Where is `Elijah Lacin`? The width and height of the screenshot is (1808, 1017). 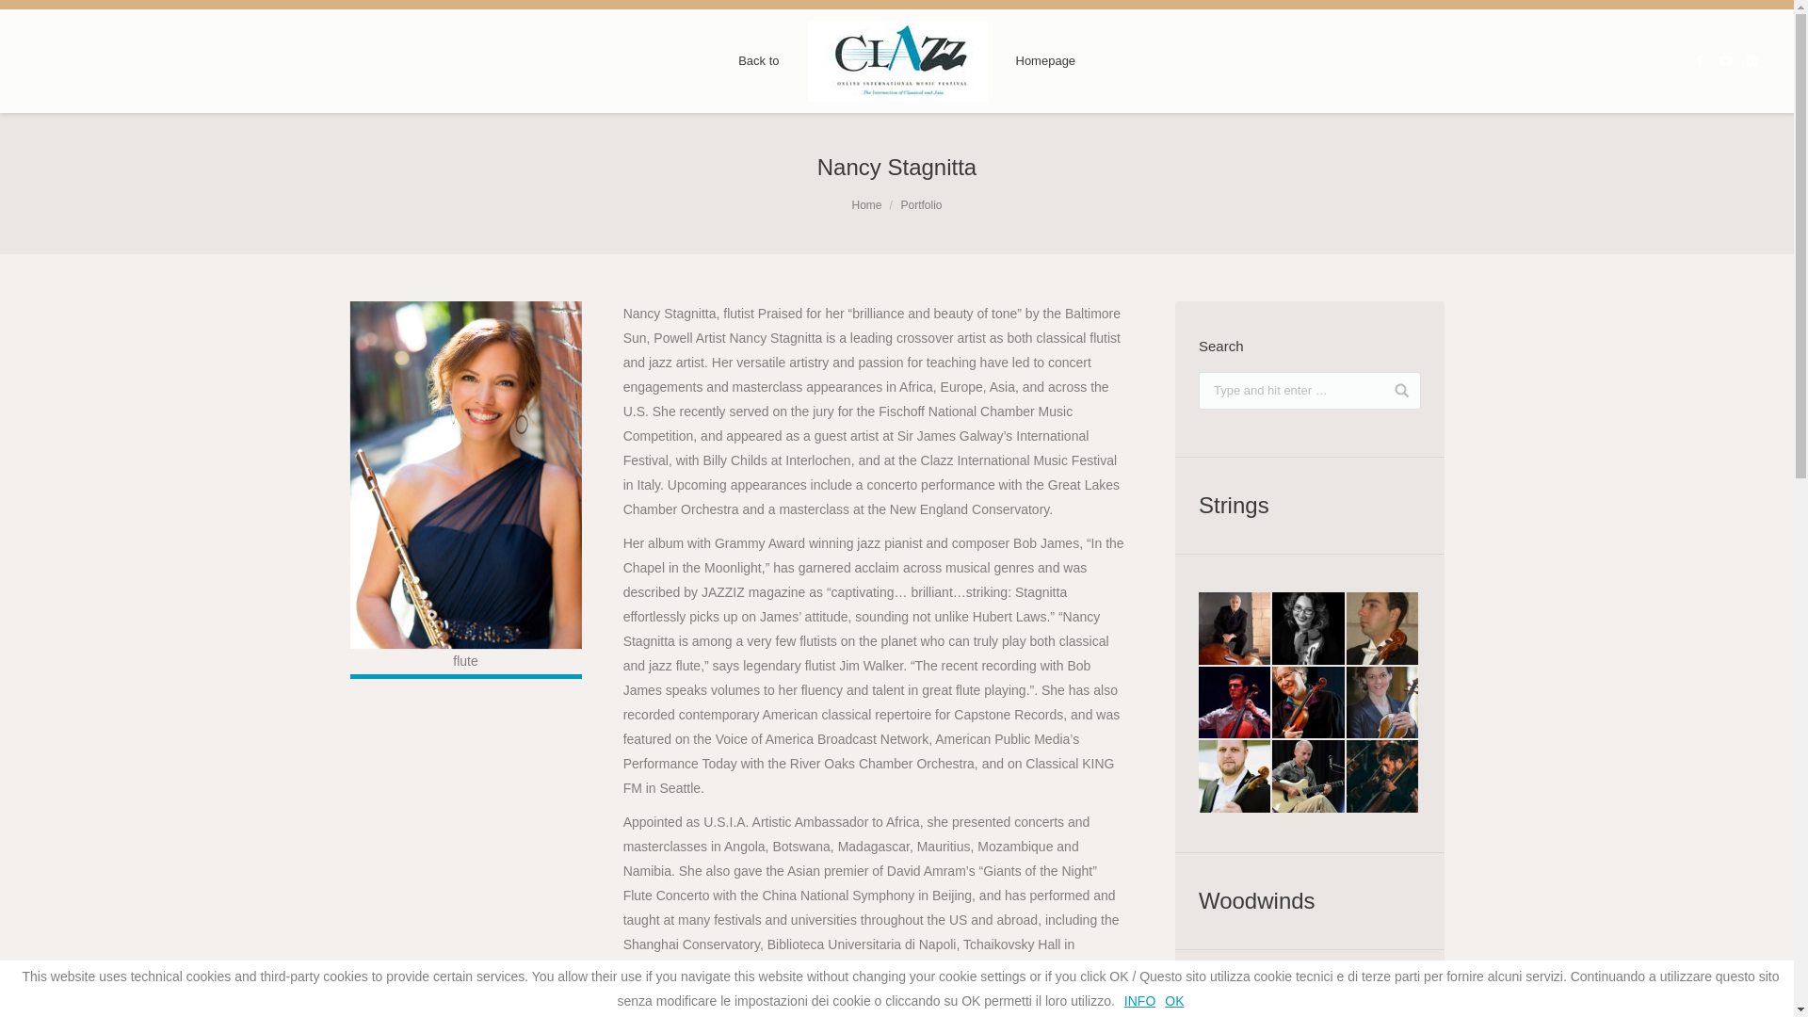
Elijah Lacin is located at coordinates (1235, 704).